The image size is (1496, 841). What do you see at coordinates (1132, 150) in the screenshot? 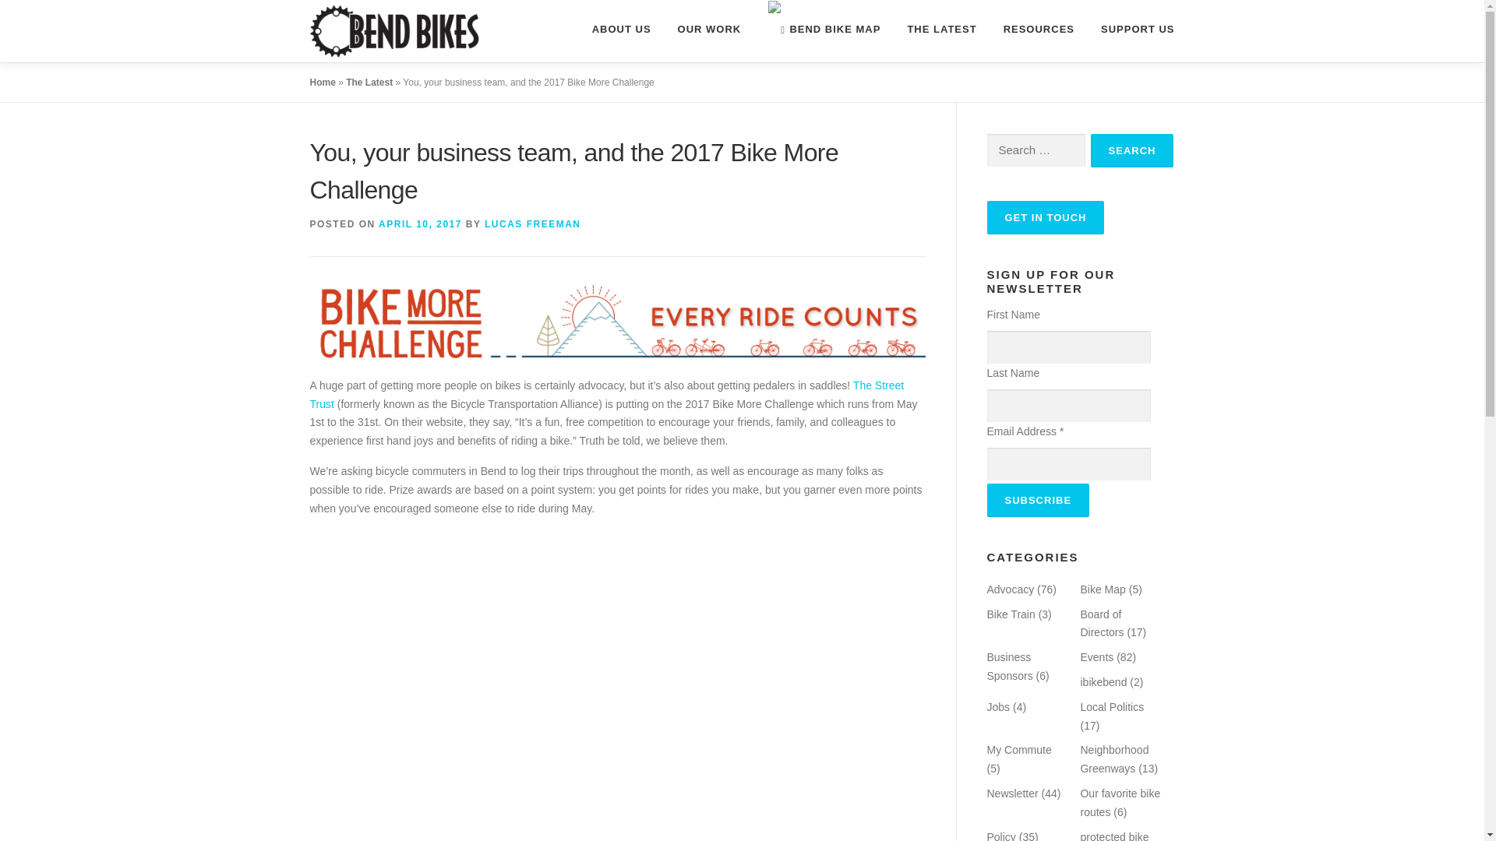
I see `Search` at bounding box center [1132, 150].